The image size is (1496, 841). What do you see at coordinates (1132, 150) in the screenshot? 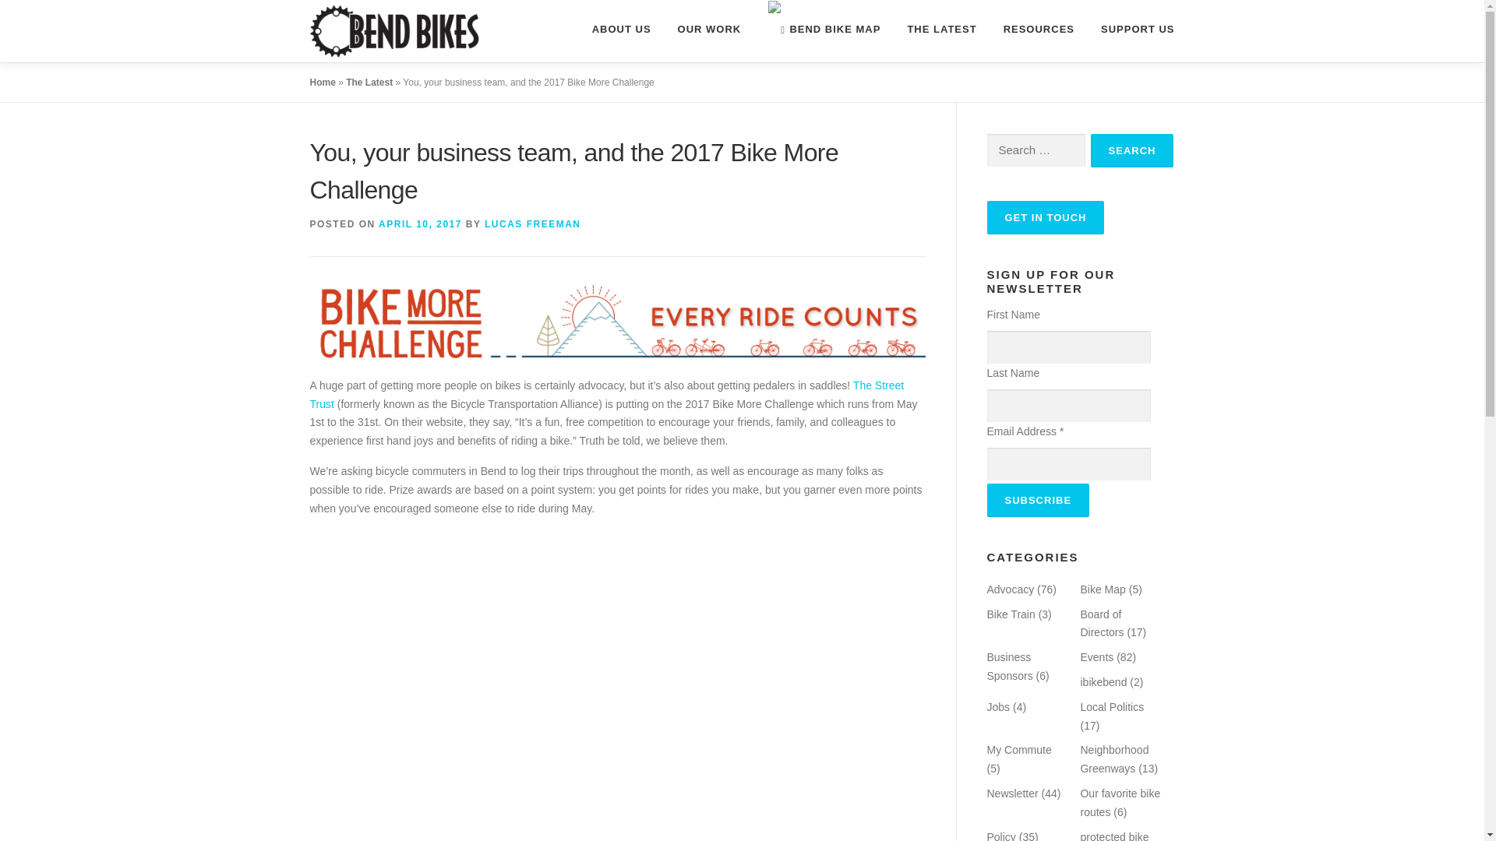
I see `Search` at bounding box center [1132, 150].